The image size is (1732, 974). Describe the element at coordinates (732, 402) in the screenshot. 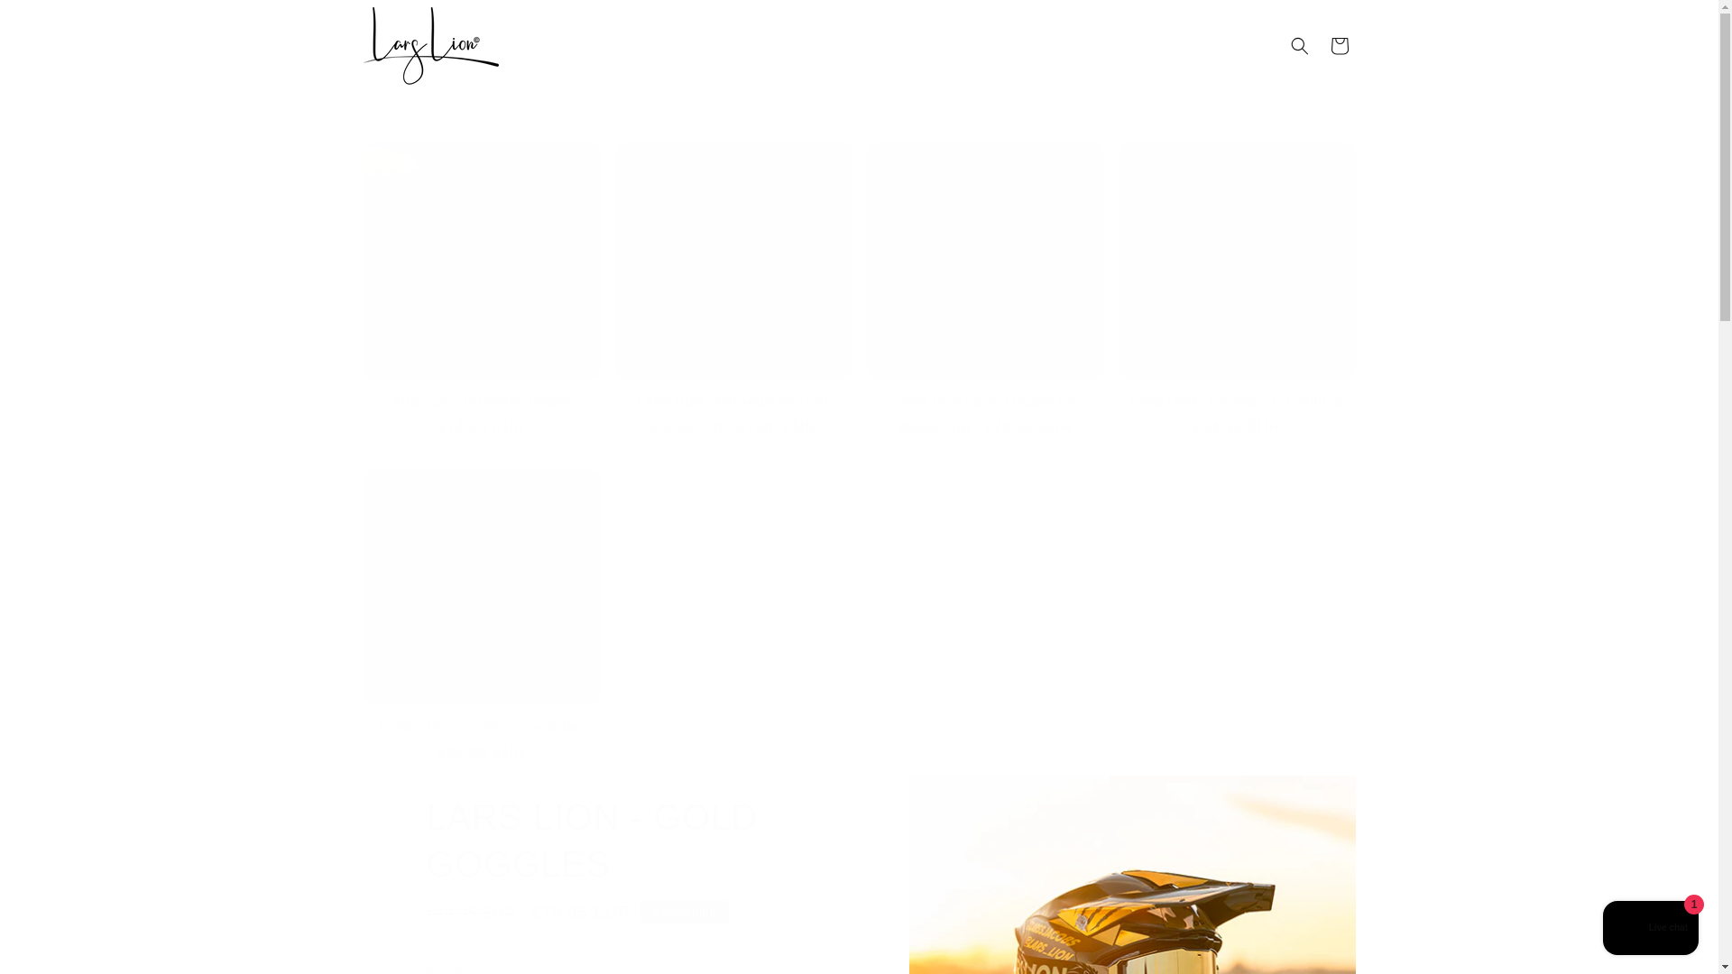

I see `LARS LION - PREMIUM KEYTAG` at that location.